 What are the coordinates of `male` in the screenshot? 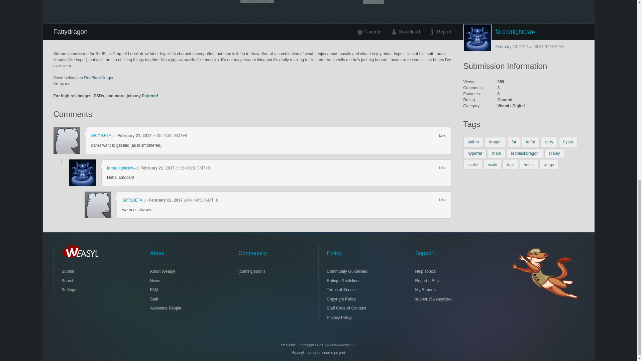 It's located at (497, 153).